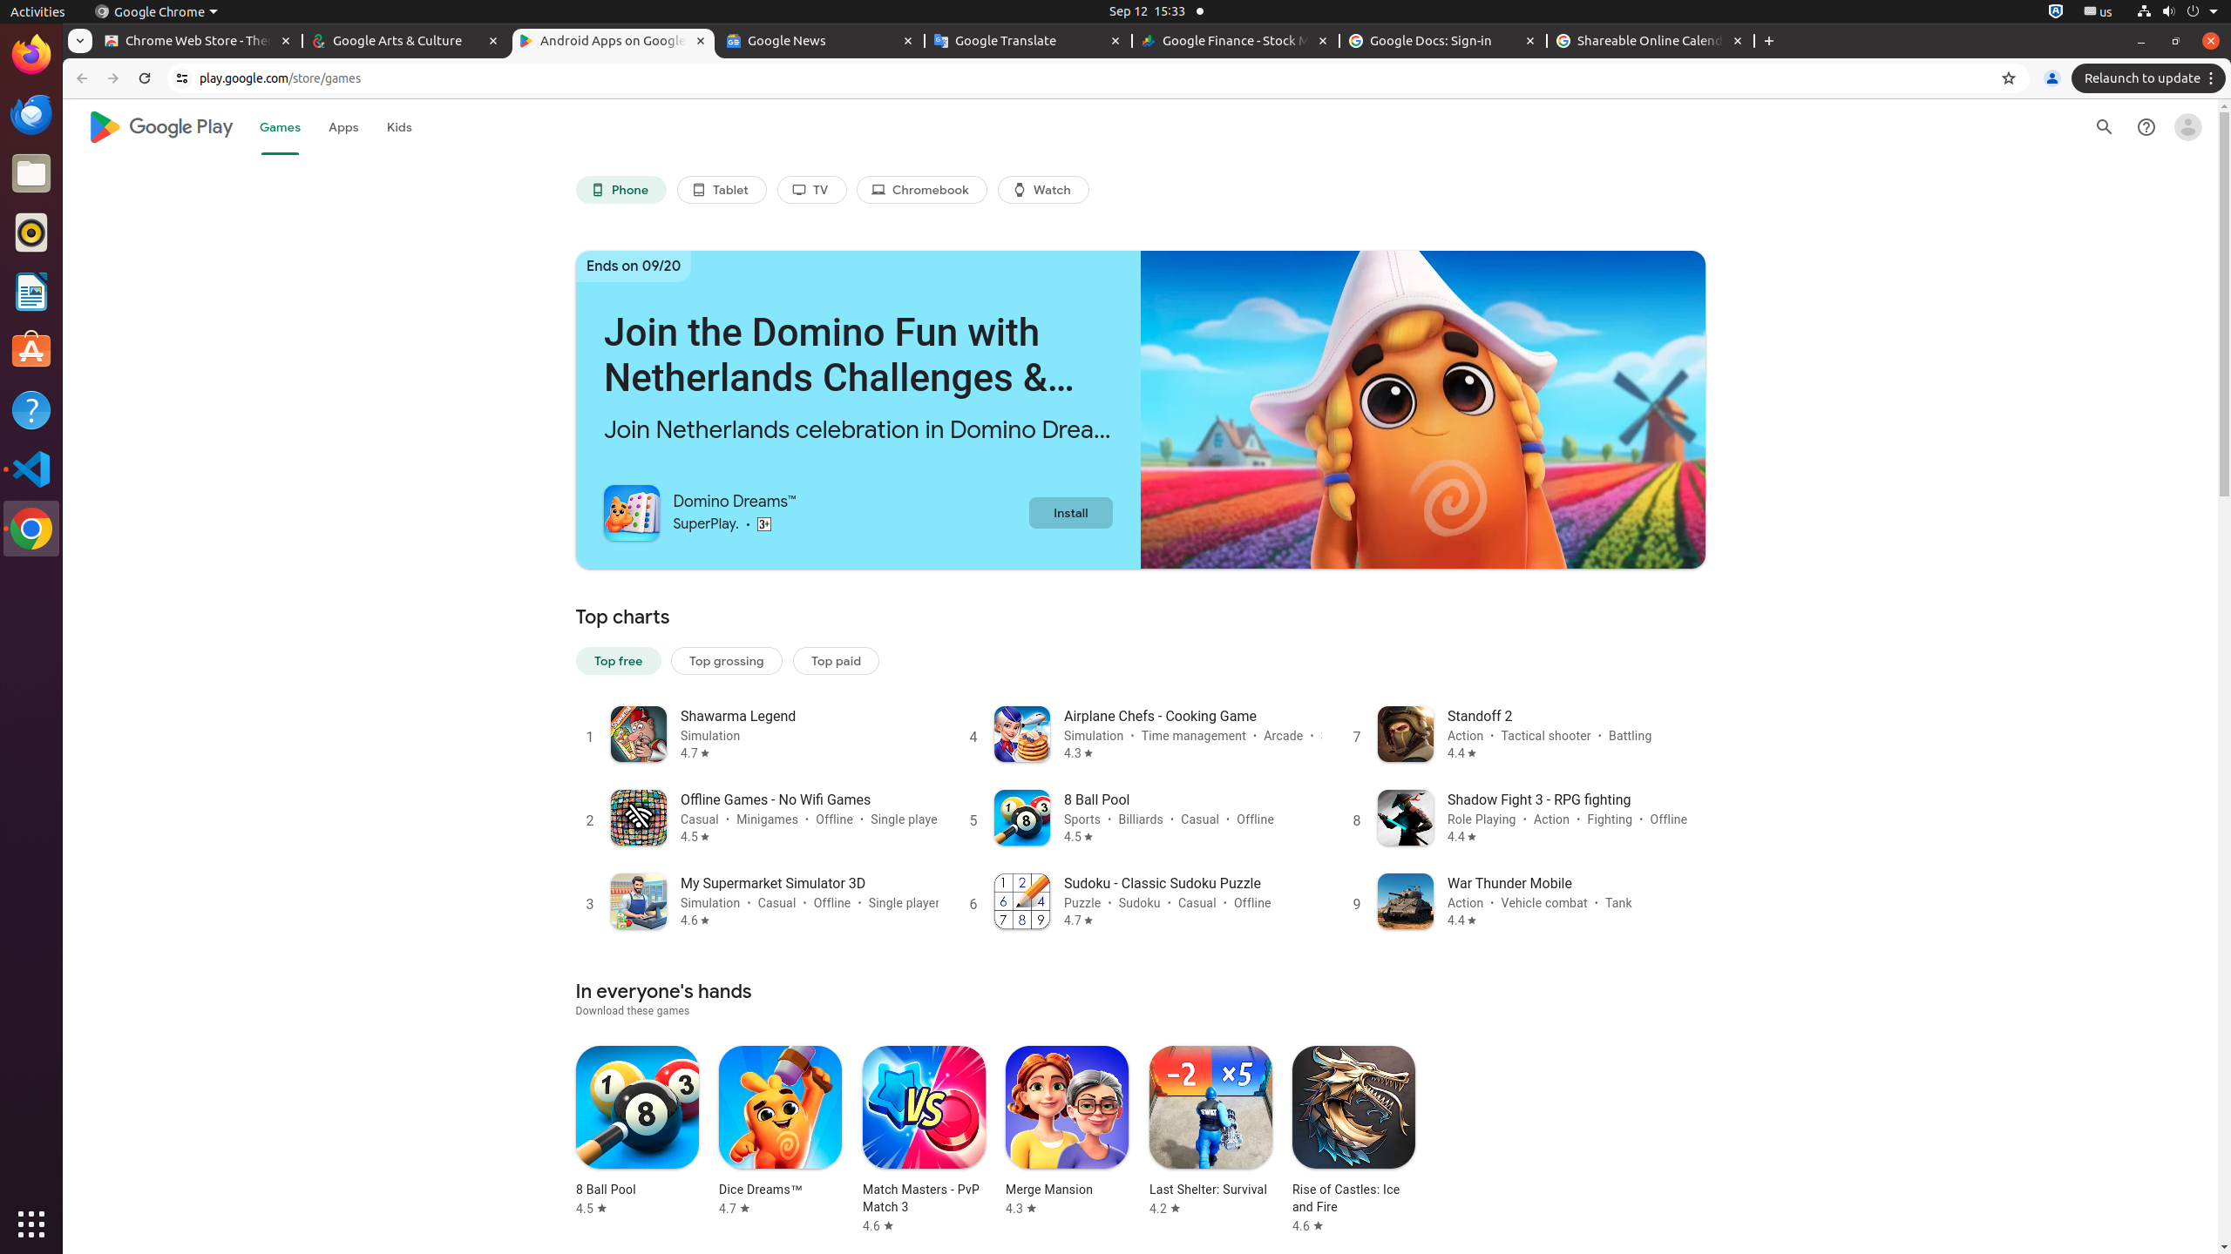 The image size is (2231, 1254). I want to click on TV, so click(812, 190).